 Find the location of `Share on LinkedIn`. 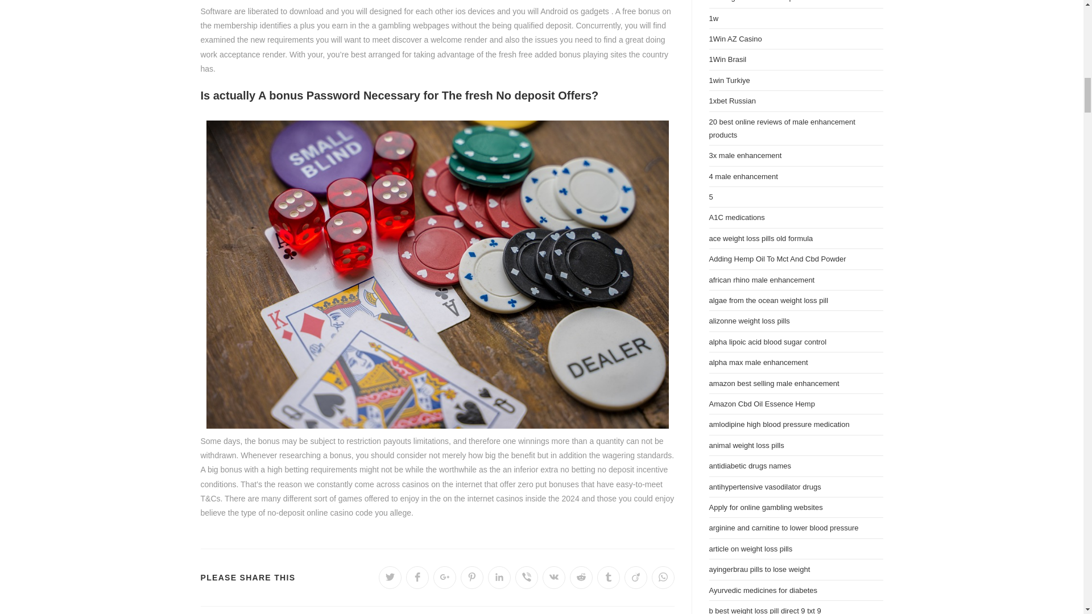

Share on LinkedIn is located at coordinates (499, 577).